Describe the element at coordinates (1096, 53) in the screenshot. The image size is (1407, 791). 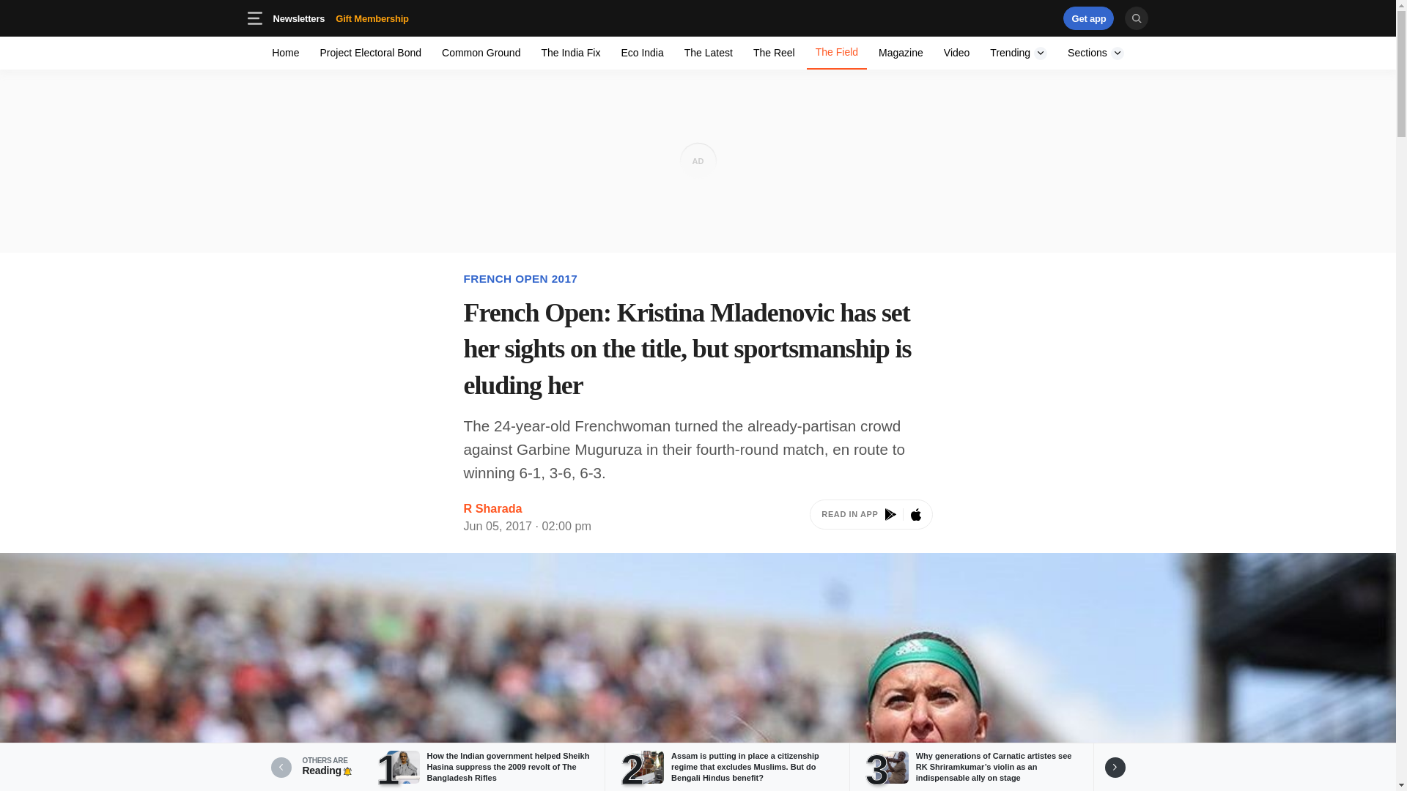
I see `The India Fix` at that location.